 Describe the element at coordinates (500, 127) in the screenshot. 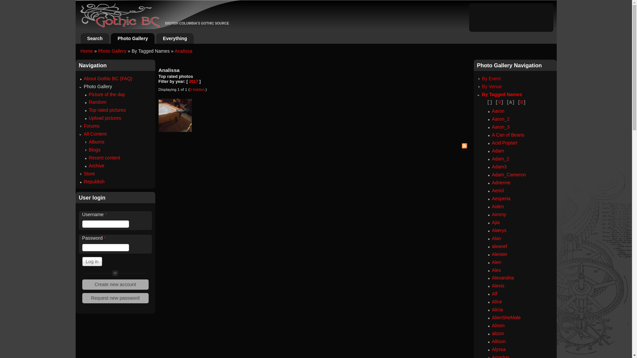

I see `Aaron_3` at that location.